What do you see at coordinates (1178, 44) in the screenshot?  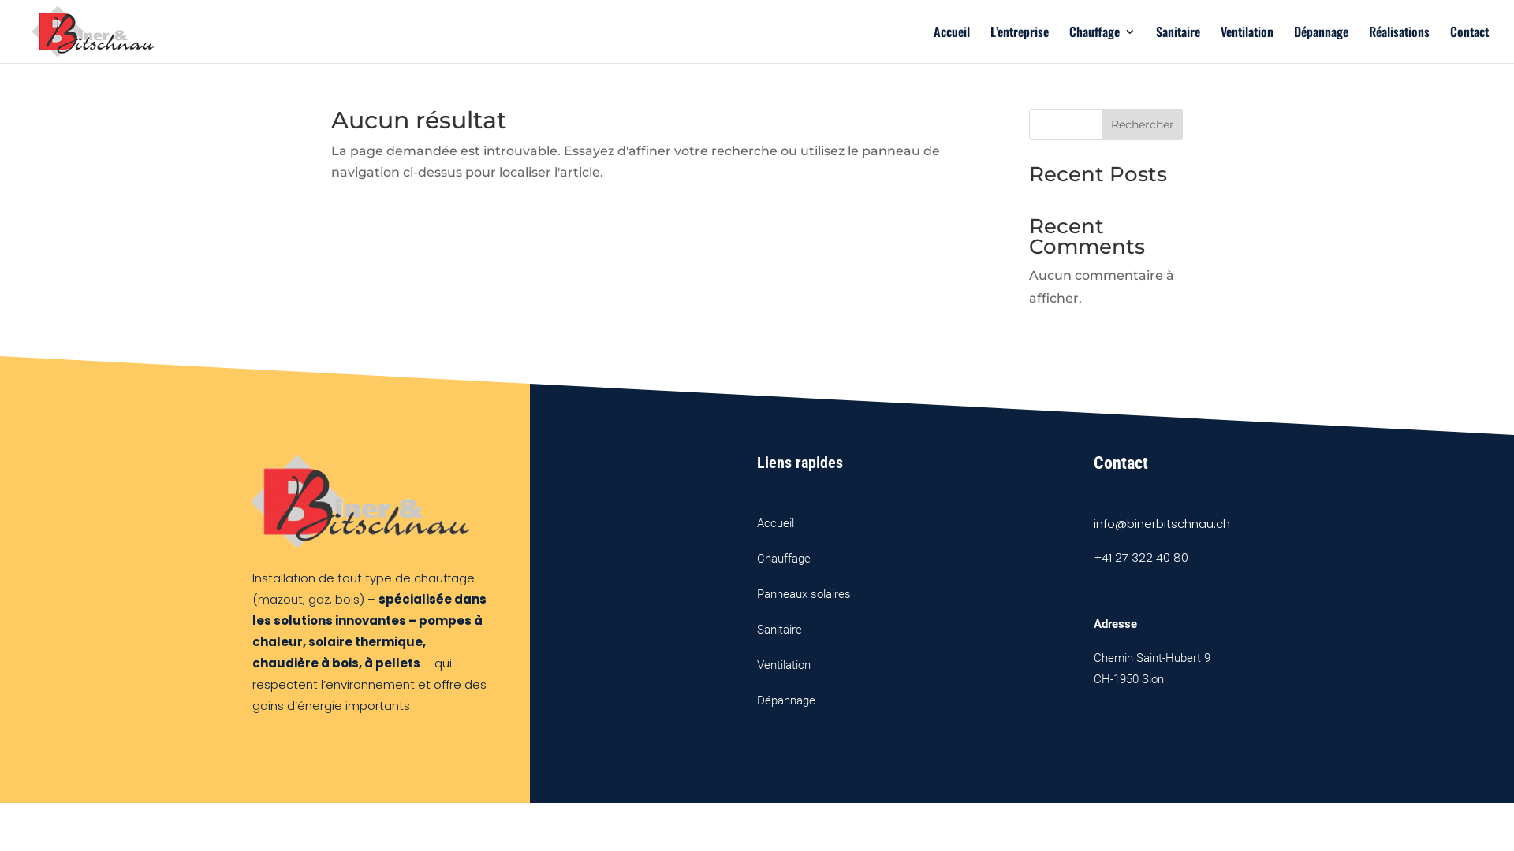 I see `Sanitaire` at bounding box center [1178, 44].